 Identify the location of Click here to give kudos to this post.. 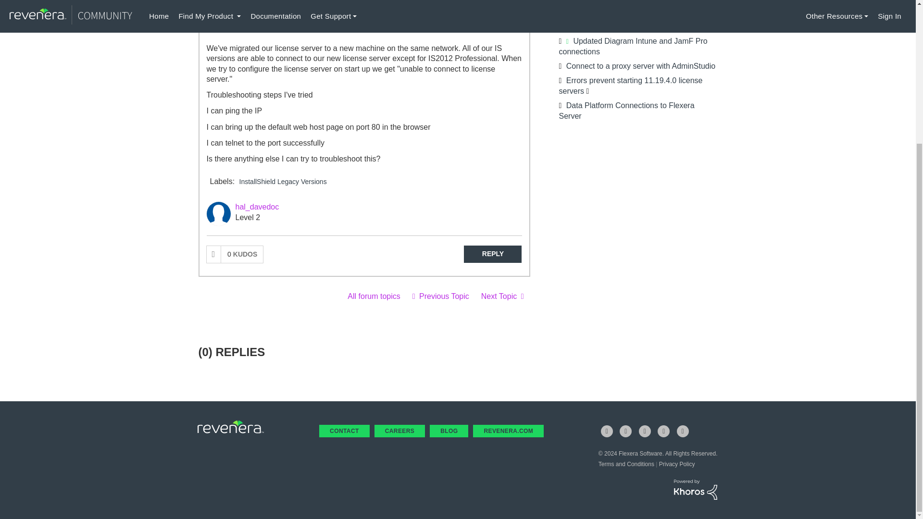
(213, 254).